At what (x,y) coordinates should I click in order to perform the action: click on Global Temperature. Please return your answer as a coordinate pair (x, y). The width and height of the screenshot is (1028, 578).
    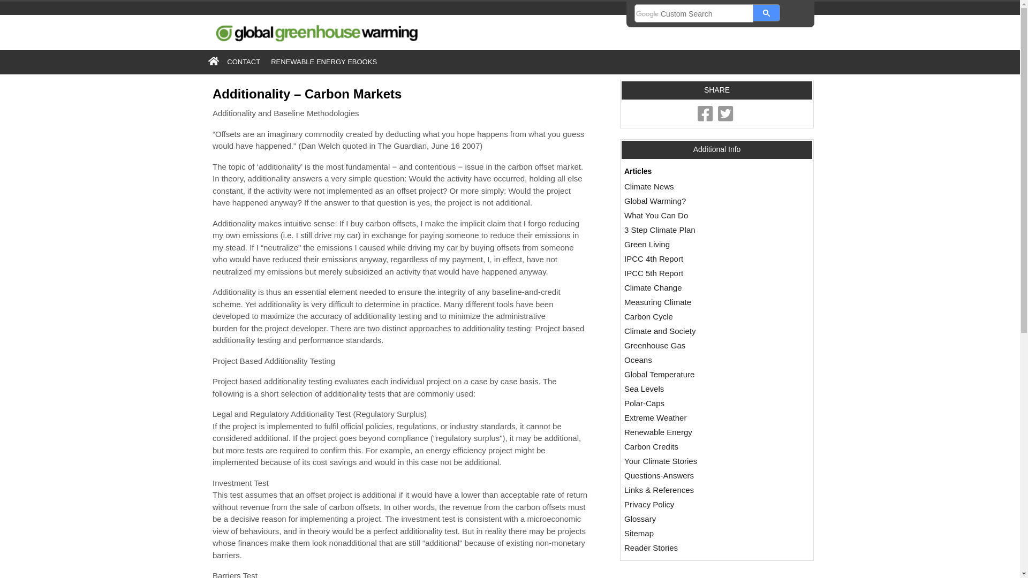
    Looking at the image, I should click on (659, 375).